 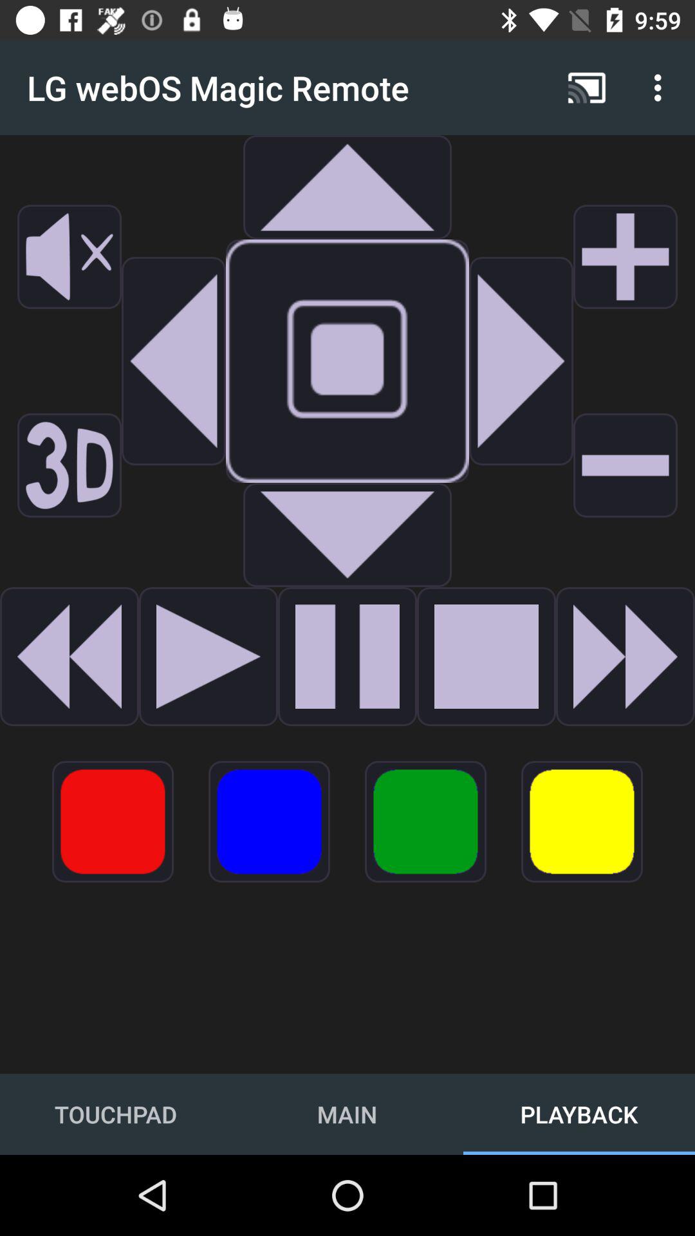 I want to click on mute sound, so click(x=69, y=257).